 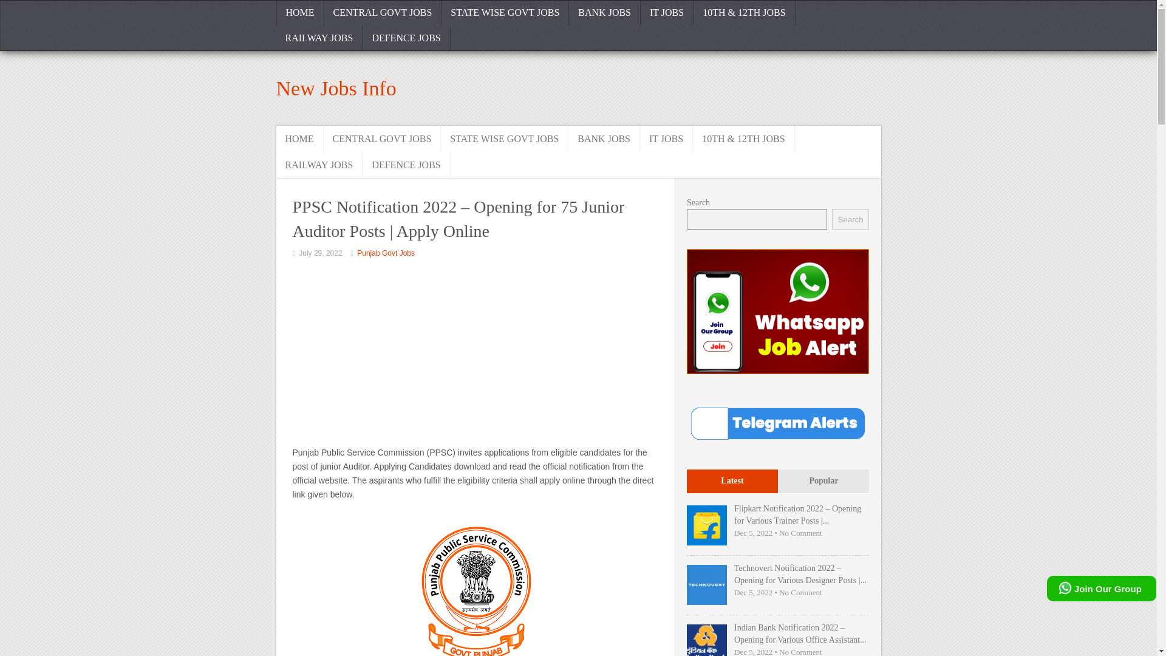 What do you see at coordinates (386, 253) in the screenshot?
I see `View all posts in Punjab Govt Jobs` at bounding box center [386, 253].